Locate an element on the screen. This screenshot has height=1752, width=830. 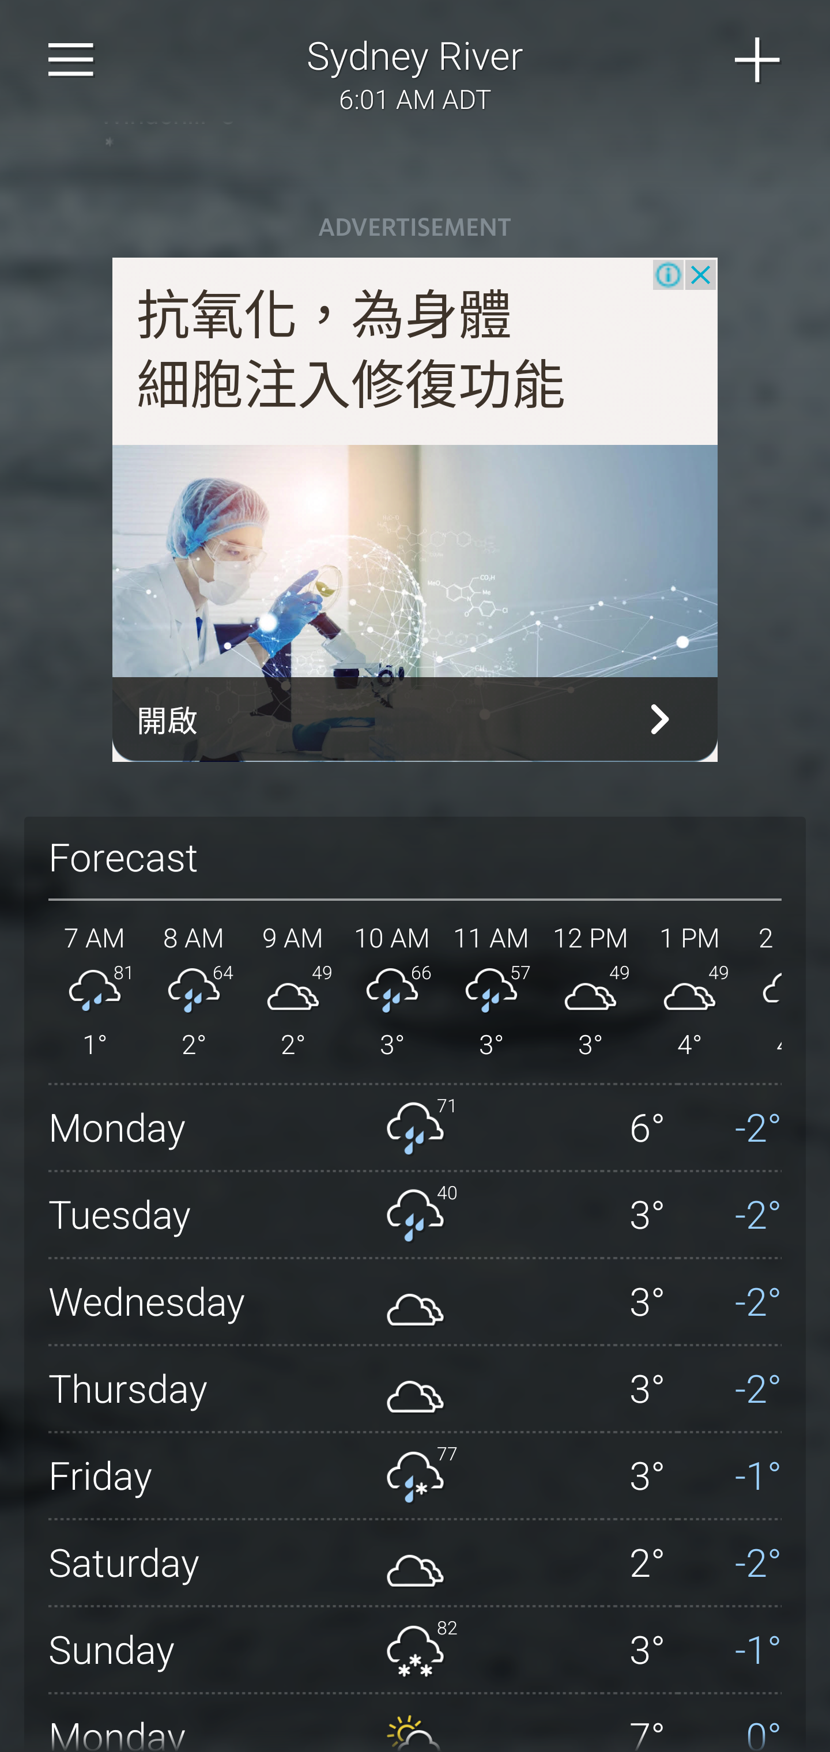
Add City is located at coordinates (758, 60).